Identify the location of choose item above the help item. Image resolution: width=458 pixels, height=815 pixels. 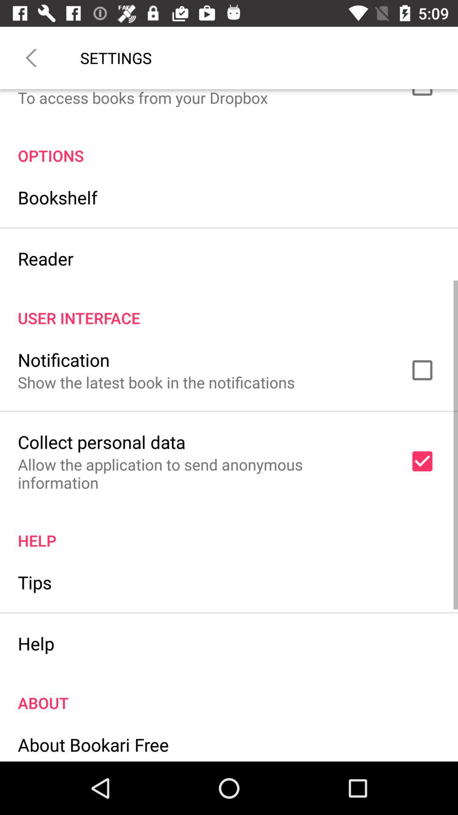
(35, 582).